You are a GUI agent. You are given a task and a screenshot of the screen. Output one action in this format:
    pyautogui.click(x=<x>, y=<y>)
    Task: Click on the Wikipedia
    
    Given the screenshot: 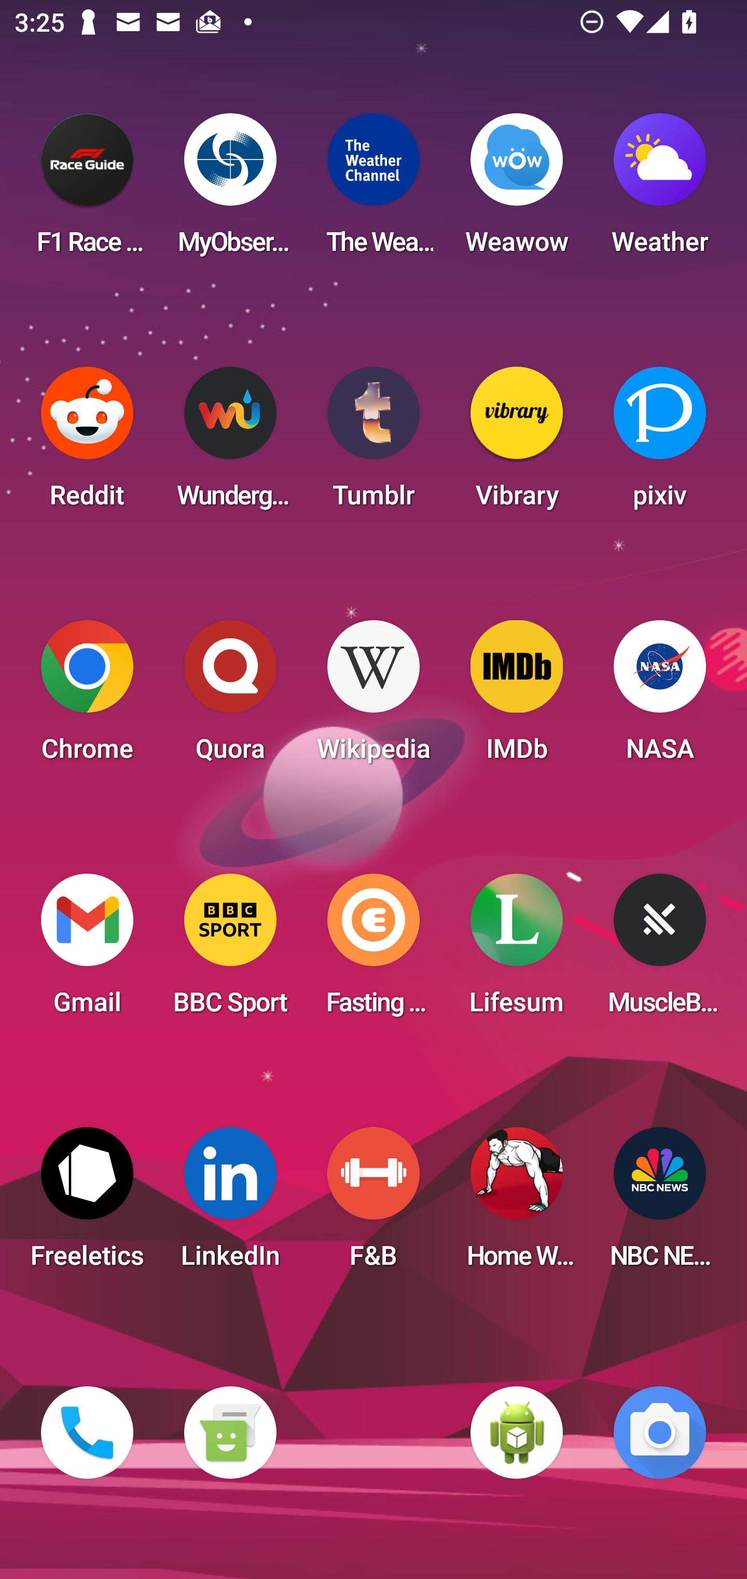 What is the action you would take?
    pyautogui.click(x=374, y=697)
    